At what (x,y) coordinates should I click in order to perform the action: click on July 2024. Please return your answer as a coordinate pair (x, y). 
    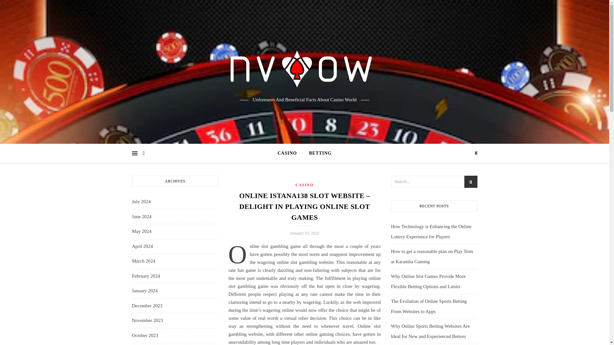
    Looking at the image, I should click on (141, 202).